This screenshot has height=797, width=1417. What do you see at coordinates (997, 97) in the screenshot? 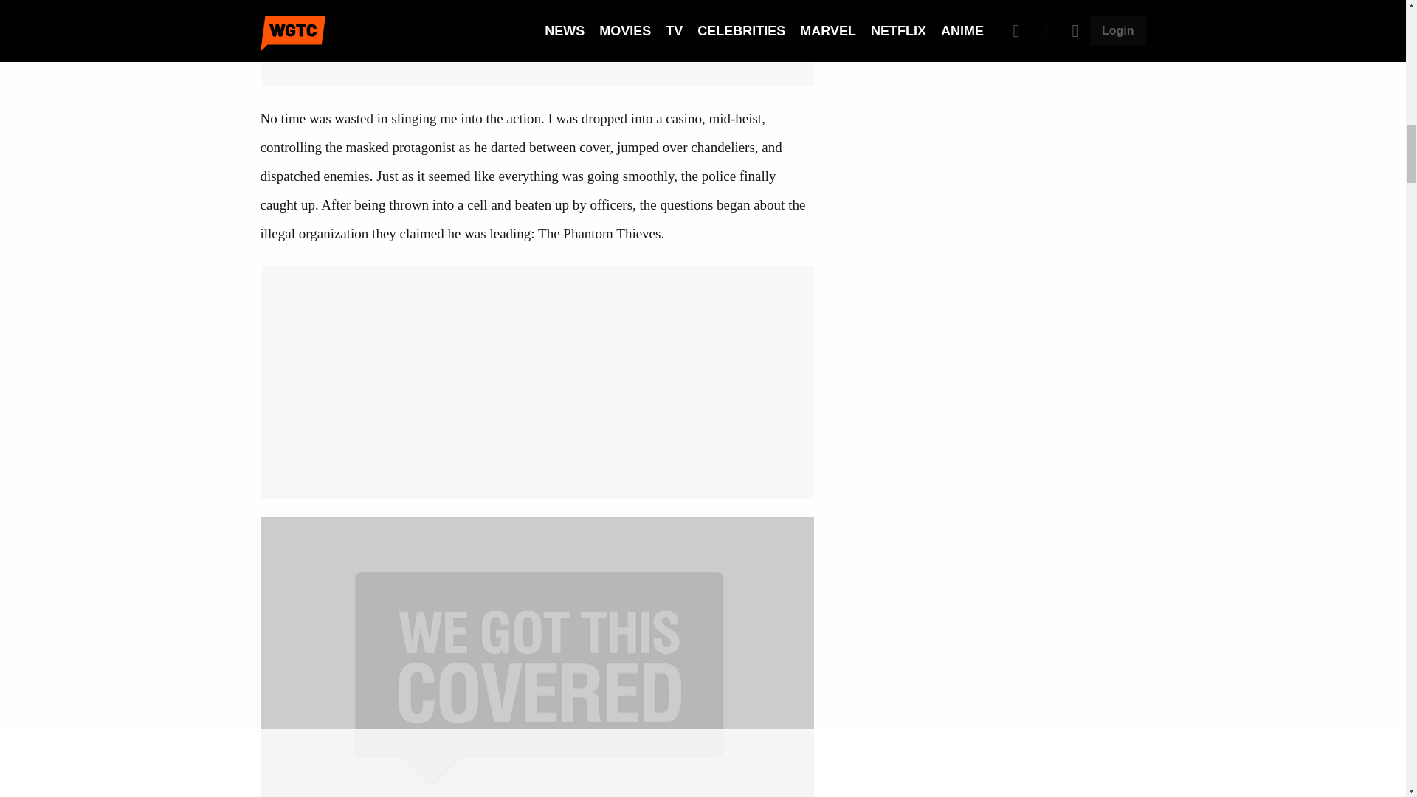
I see `3rd party ad content` at bounding box center [997, 97].